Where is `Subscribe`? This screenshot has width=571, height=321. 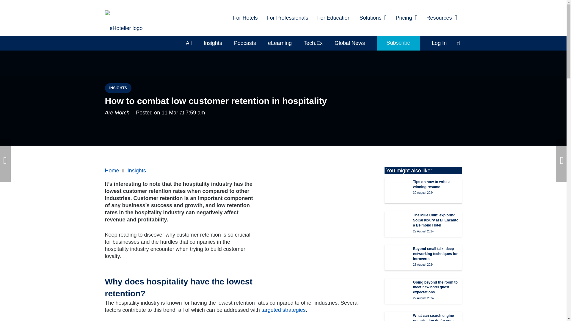
Subscribe is located at coordinates (398, 43).